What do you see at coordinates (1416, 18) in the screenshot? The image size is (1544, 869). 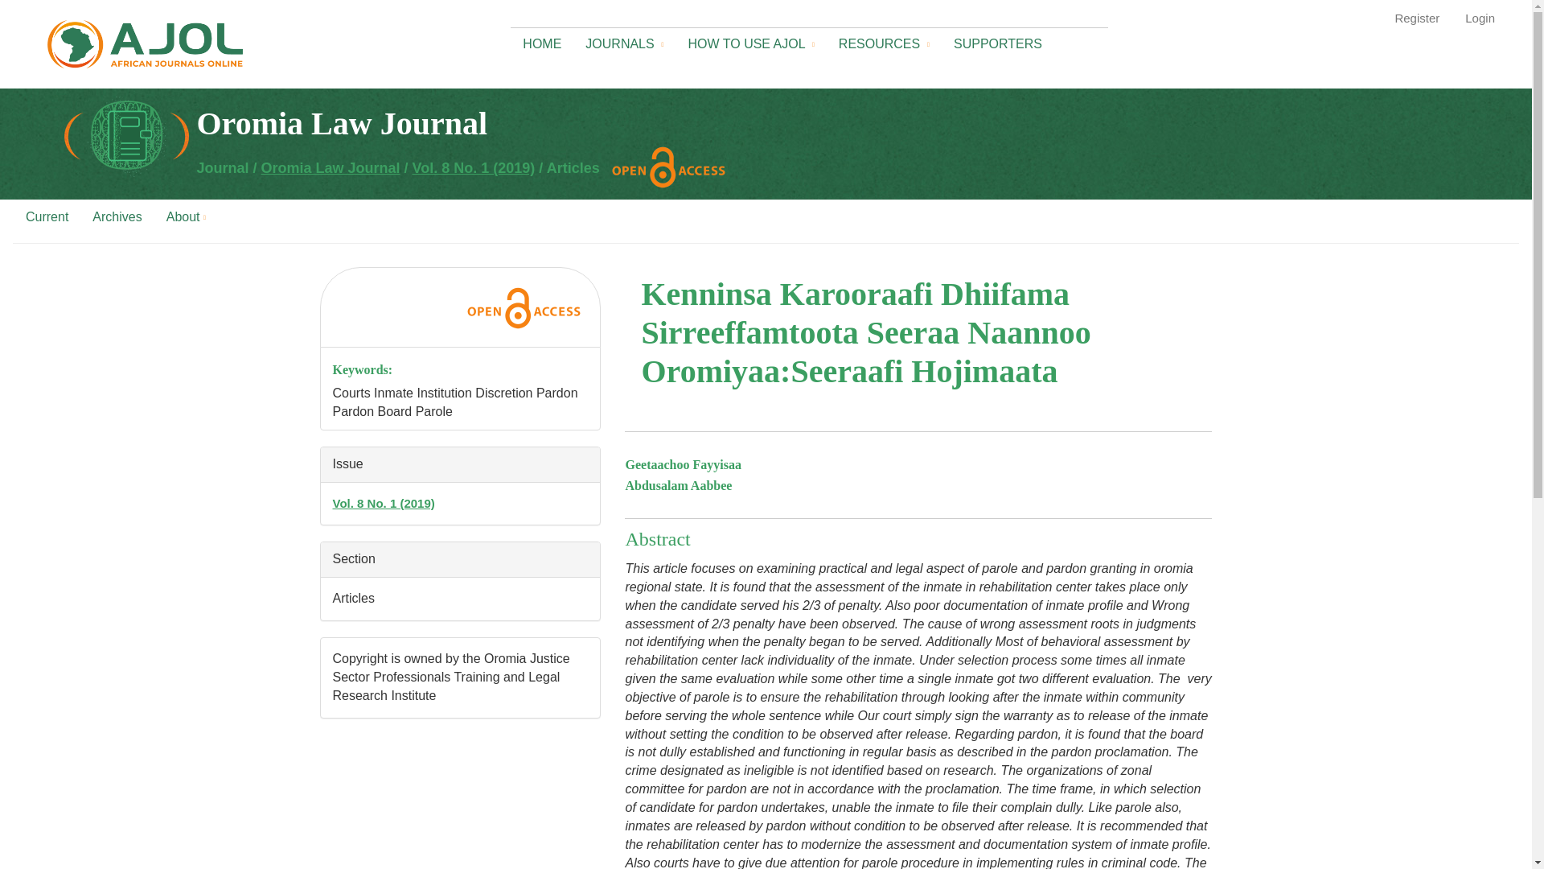 I see `Register` at bounding box center [1416, 18].